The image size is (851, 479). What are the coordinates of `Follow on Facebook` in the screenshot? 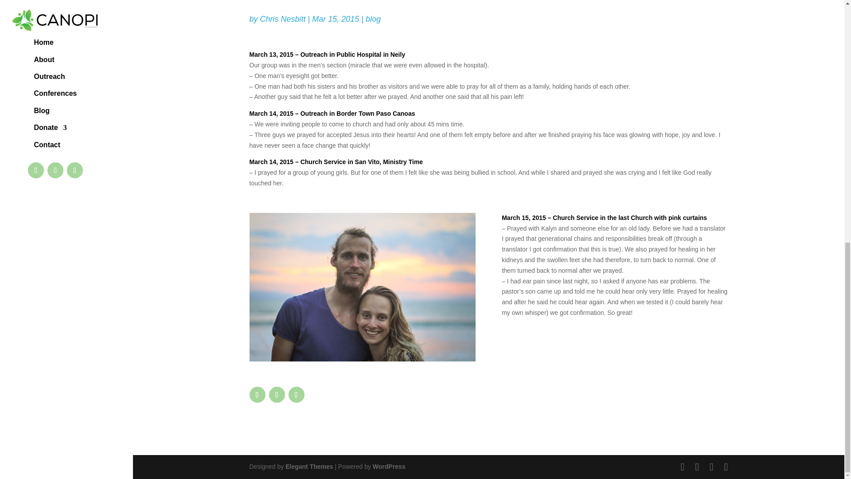 It's located at (257, 395).